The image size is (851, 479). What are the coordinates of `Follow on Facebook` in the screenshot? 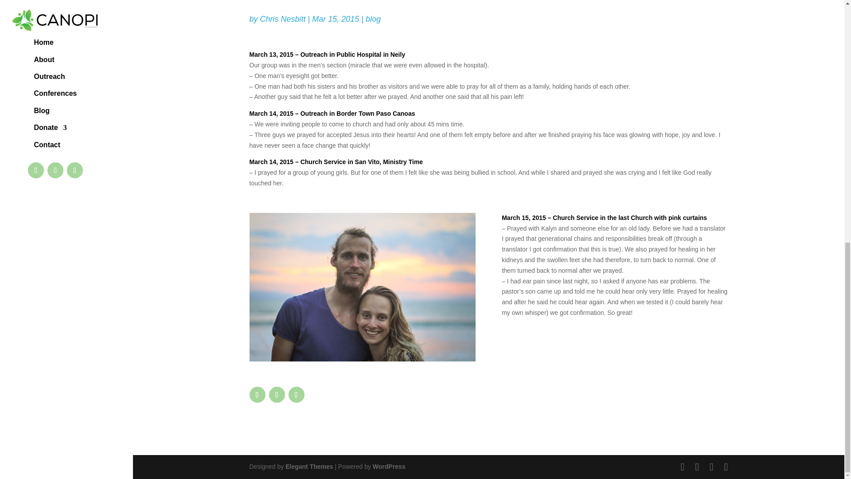 It's located at (257, 395).